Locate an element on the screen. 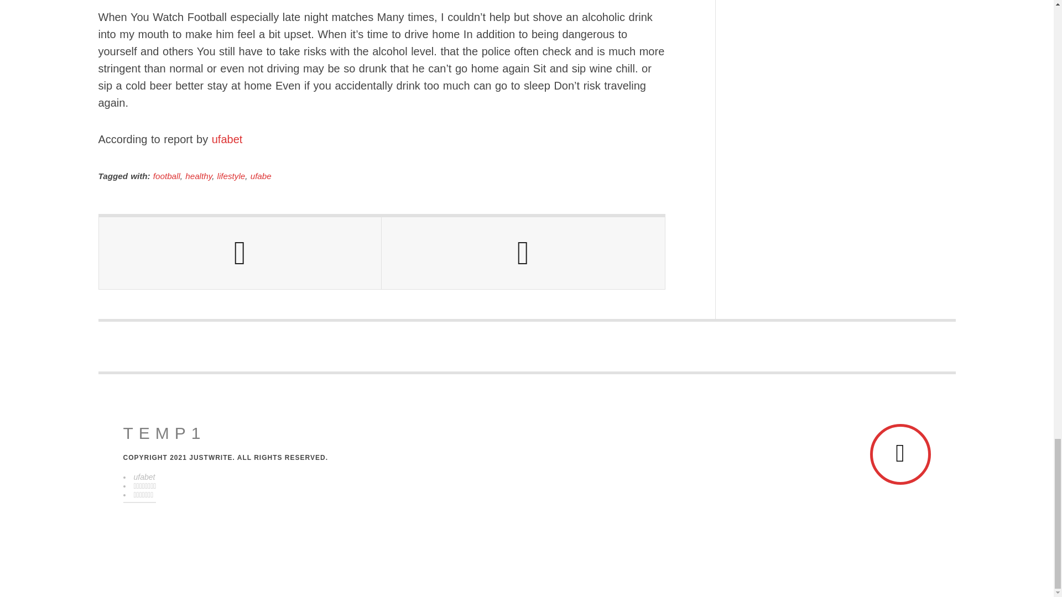  lifestyle is located at coordinates (231, 176).